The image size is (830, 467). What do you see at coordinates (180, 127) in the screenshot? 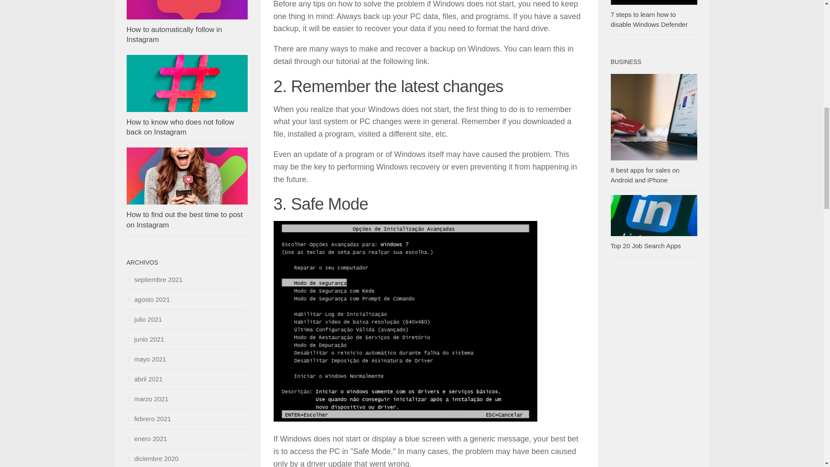
I see `How to know who does not follow back on Instagram` at bounding box center [180, 127].